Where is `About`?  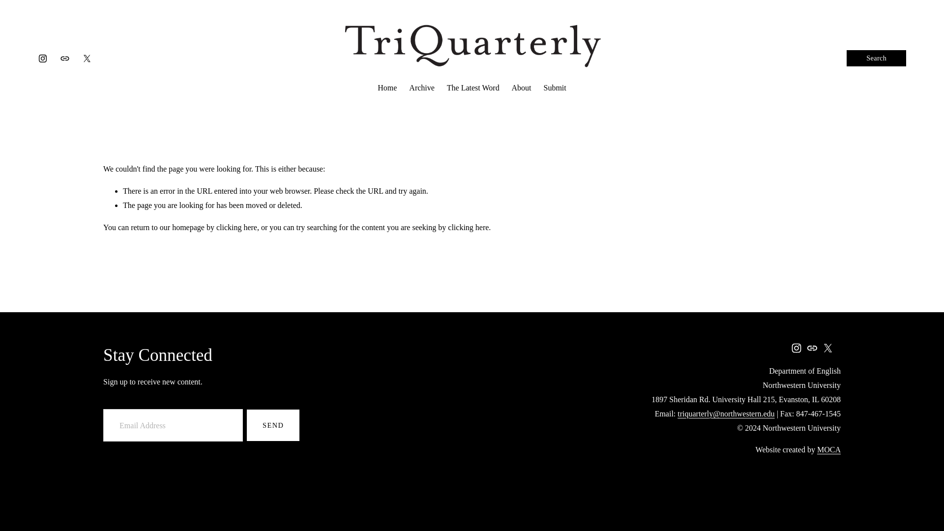
About is located at coordinates (521, 88).